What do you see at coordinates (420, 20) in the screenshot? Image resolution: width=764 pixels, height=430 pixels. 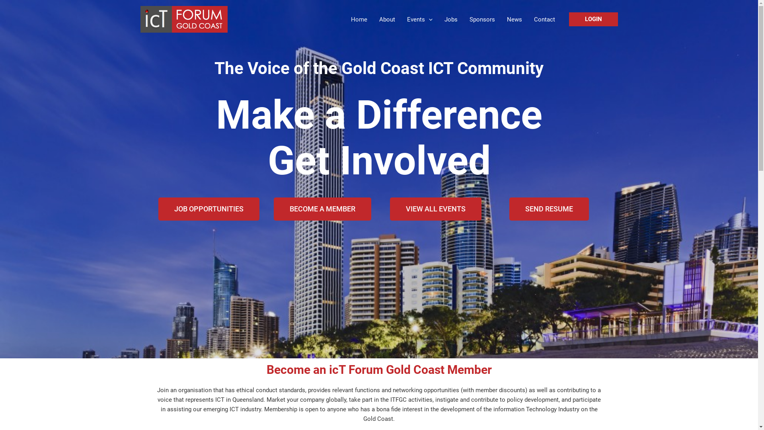 I see `Events` at bounding box center [420, 20].